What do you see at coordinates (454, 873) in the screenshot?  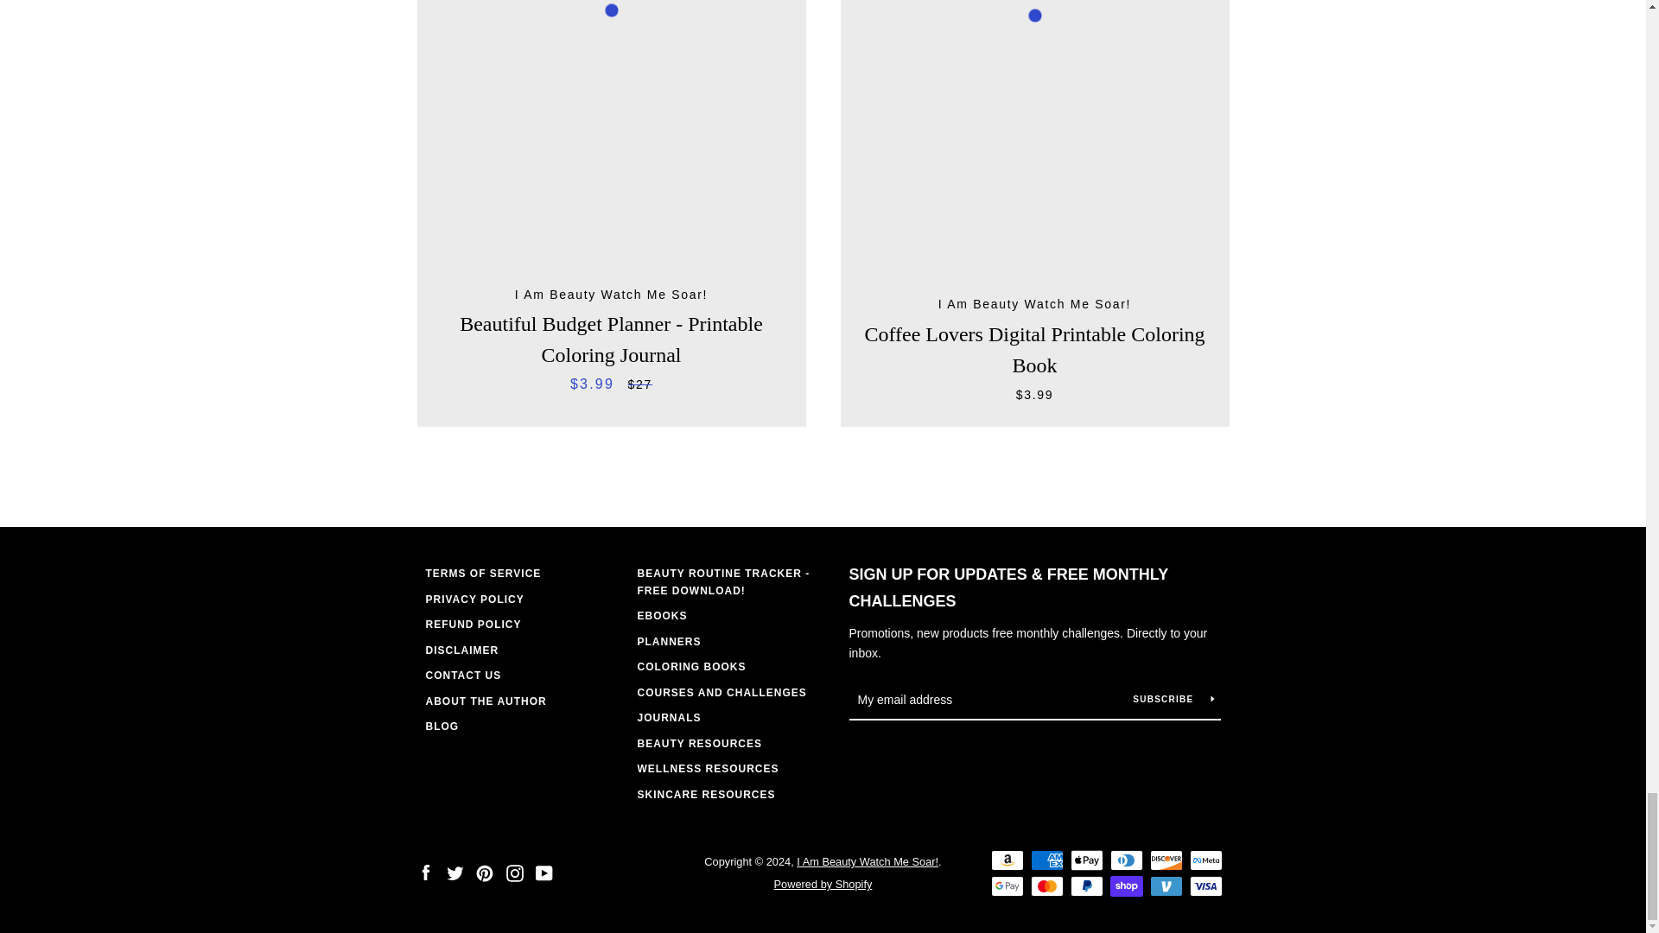 I see `I Am Beauty Watch Me Soar! on Twitter` at bounding box center [454, 873].